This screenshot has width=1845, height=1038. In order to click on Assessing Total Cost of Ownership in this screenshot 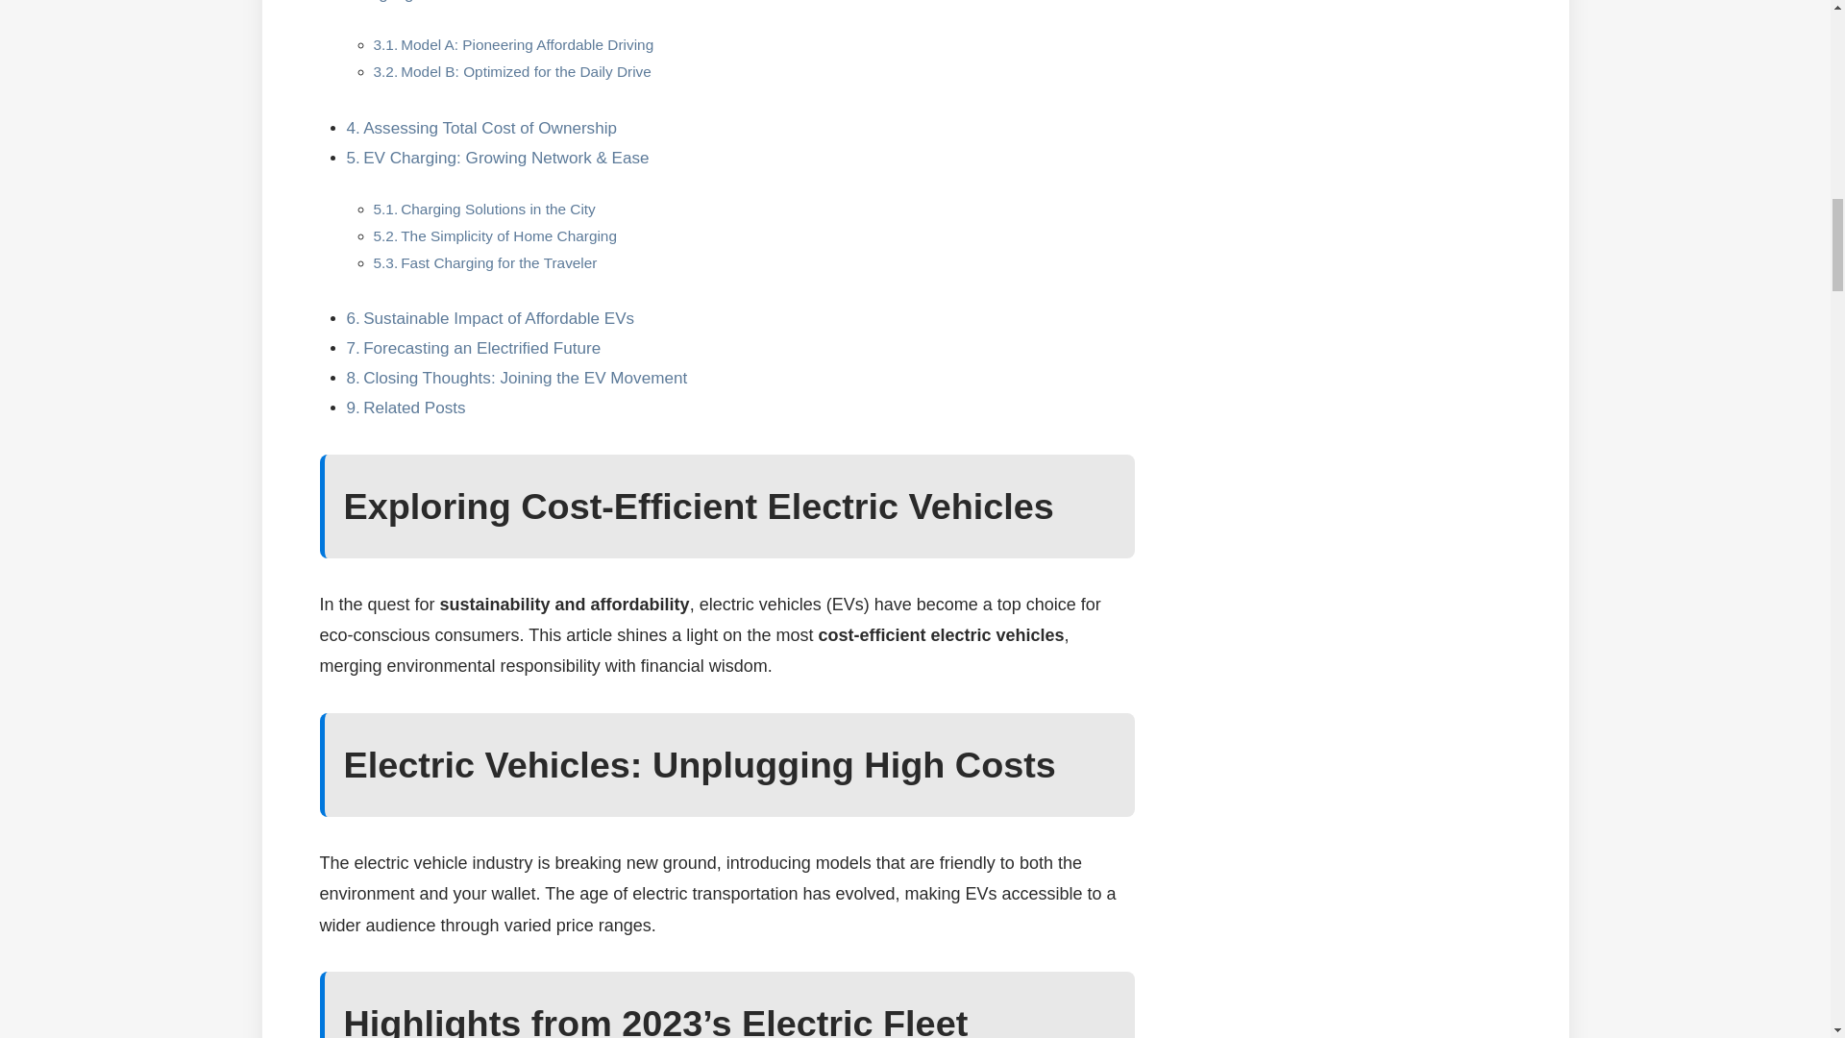, I will do `click(490, 128)`.